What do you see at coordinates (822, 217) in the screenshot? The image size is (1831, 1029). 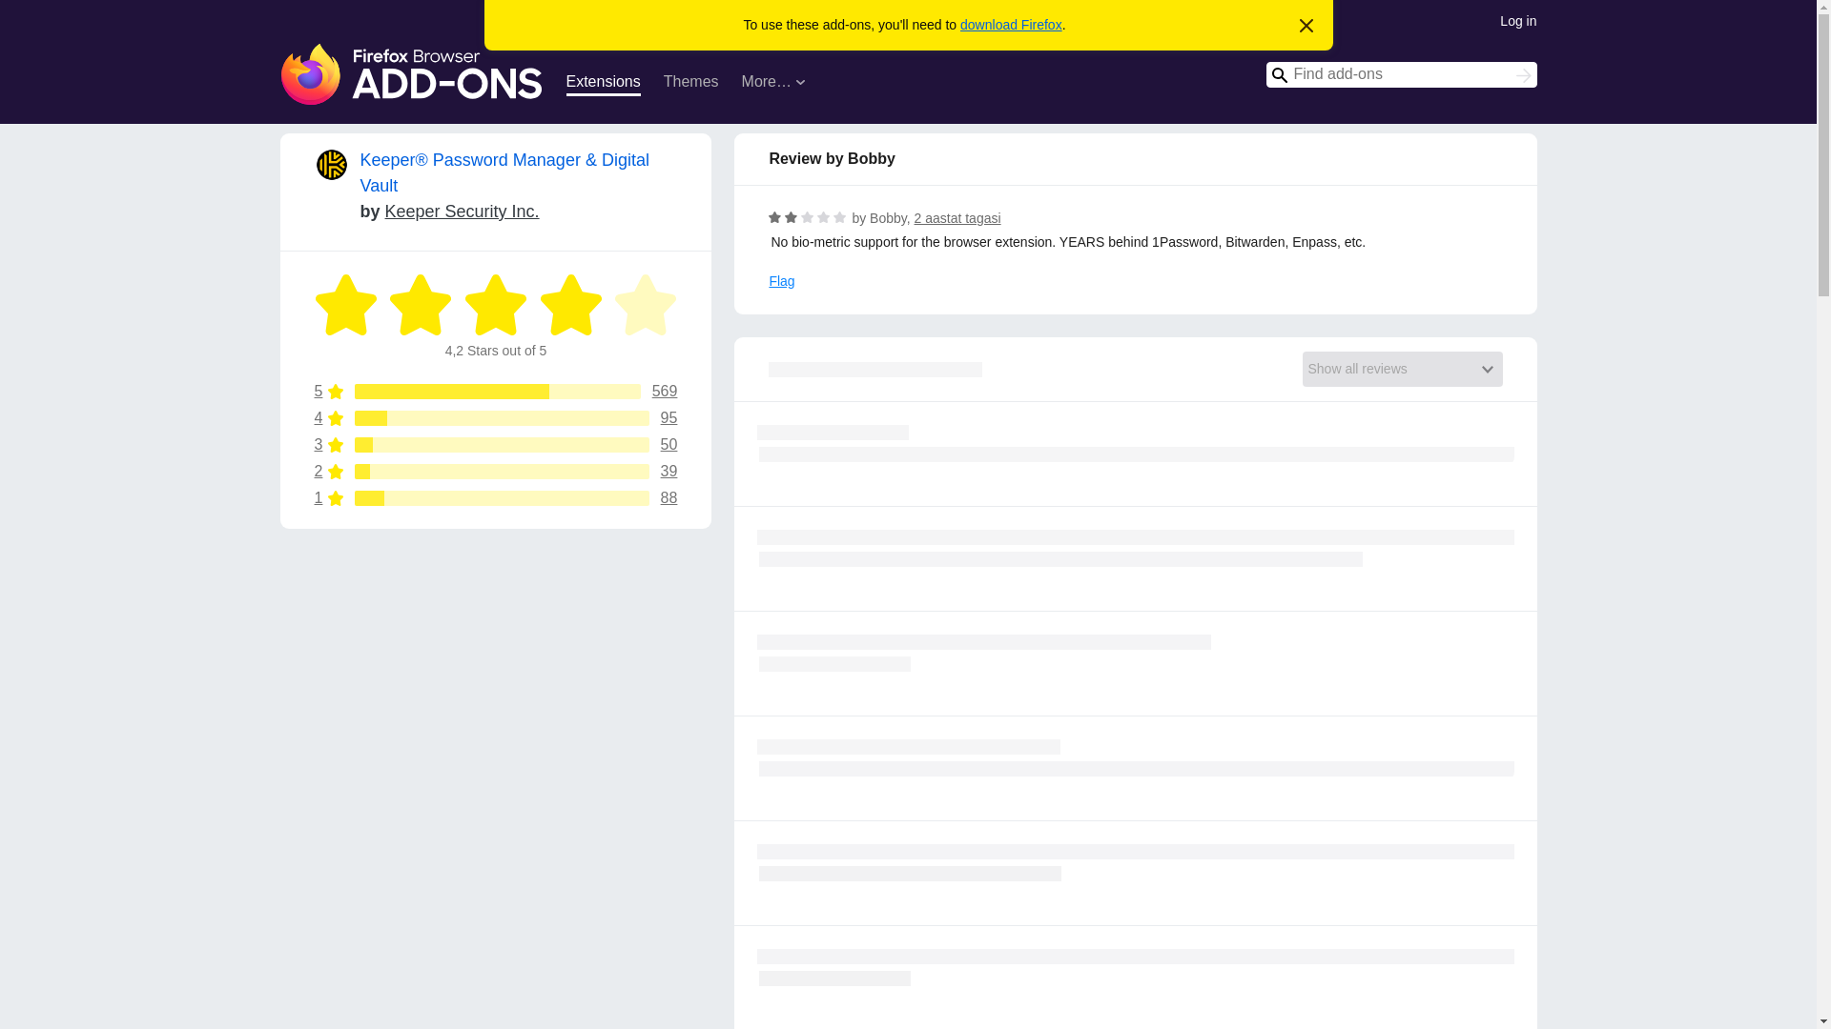 I see `Rated 2 out of 5` at bounding box center [822, 217].